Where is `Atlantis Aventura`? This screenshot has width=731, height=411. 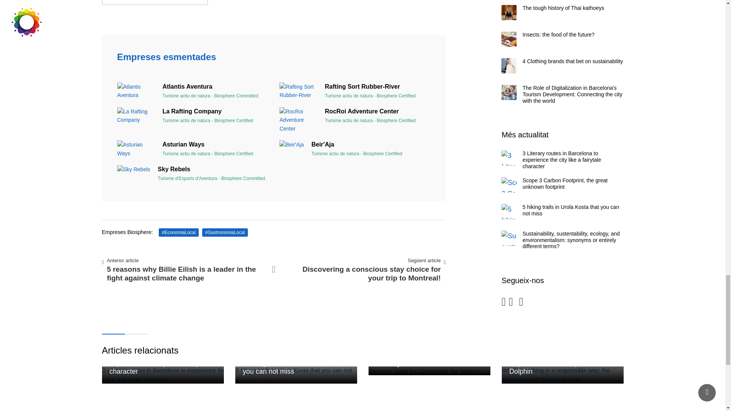 Atlantis Aventura is located at coordinates (193, 149).